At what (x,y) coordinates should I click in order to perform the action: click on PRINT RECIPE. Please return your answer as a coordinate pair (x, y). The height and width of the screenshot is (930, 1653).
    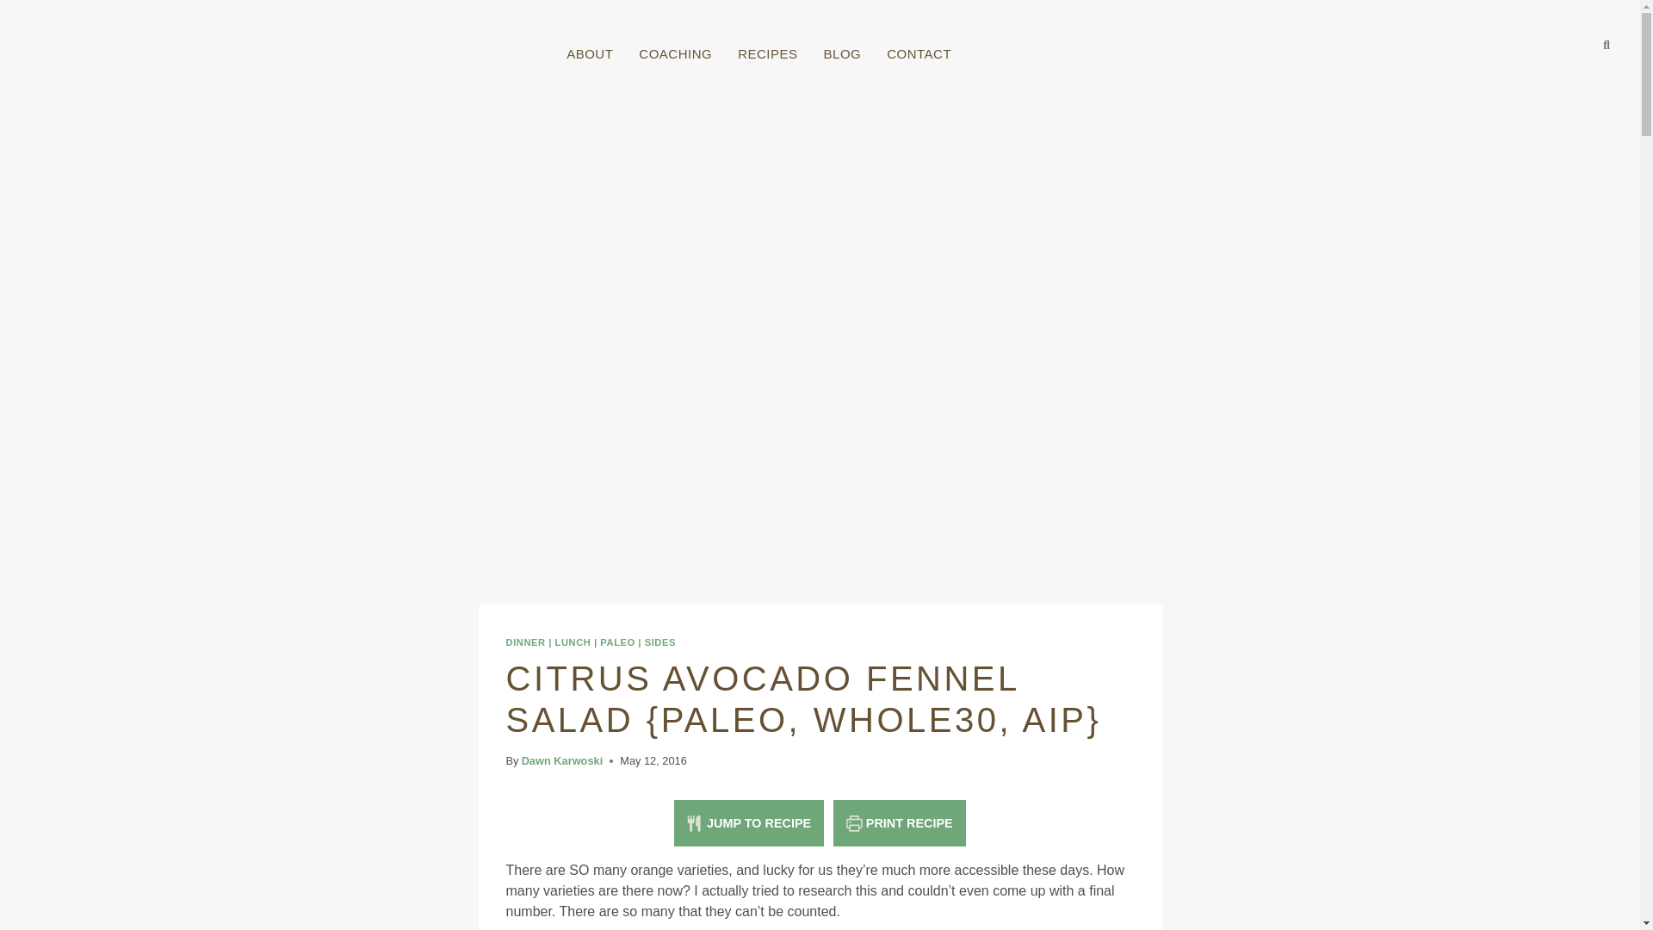
    Looking at the image, I should click on (899, 822).